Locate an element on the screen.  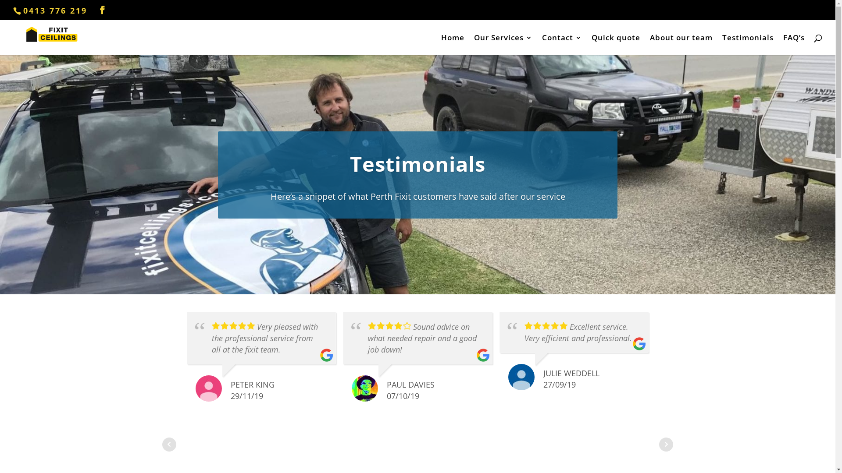
Home is located at coordinates (453, 45).